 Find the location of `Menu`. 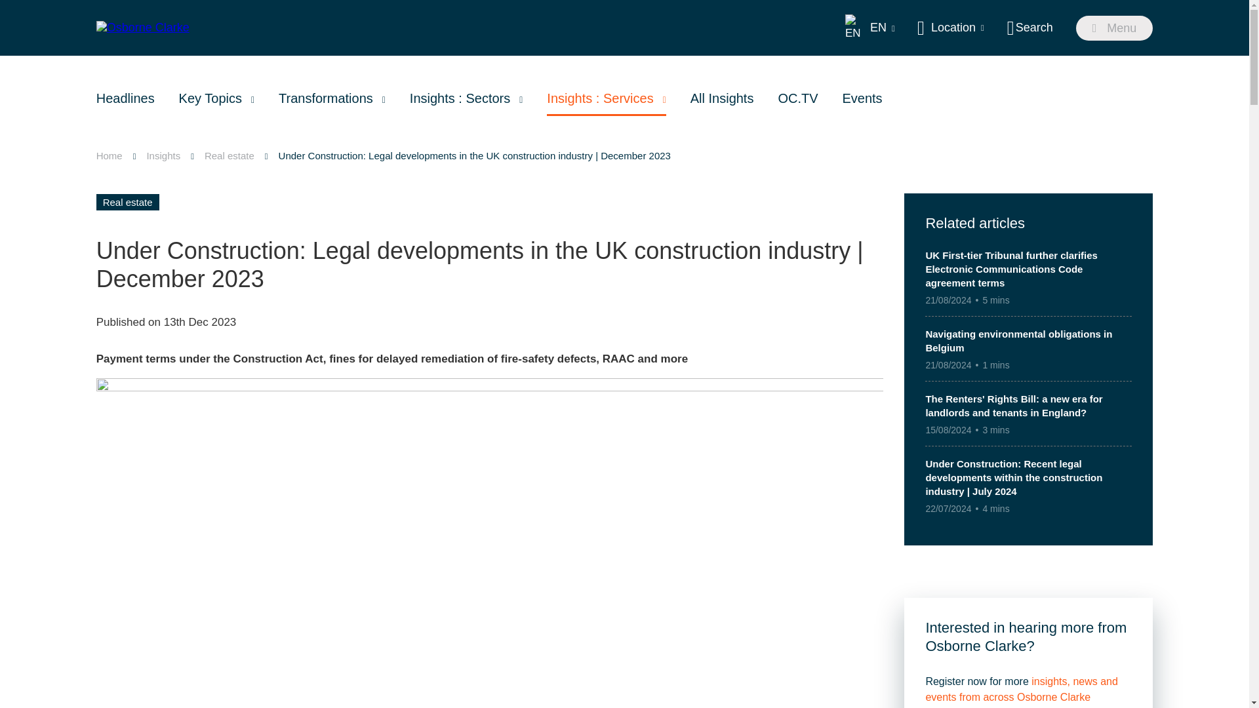

Menu is located at coordinates (1115, 28).